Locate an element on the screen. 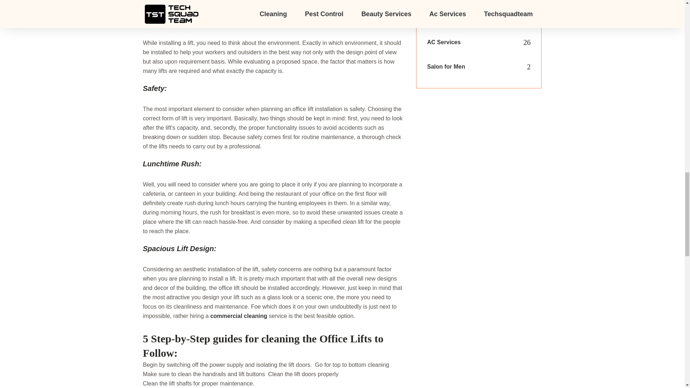  Painting Services is located at coordinates (451, 1).